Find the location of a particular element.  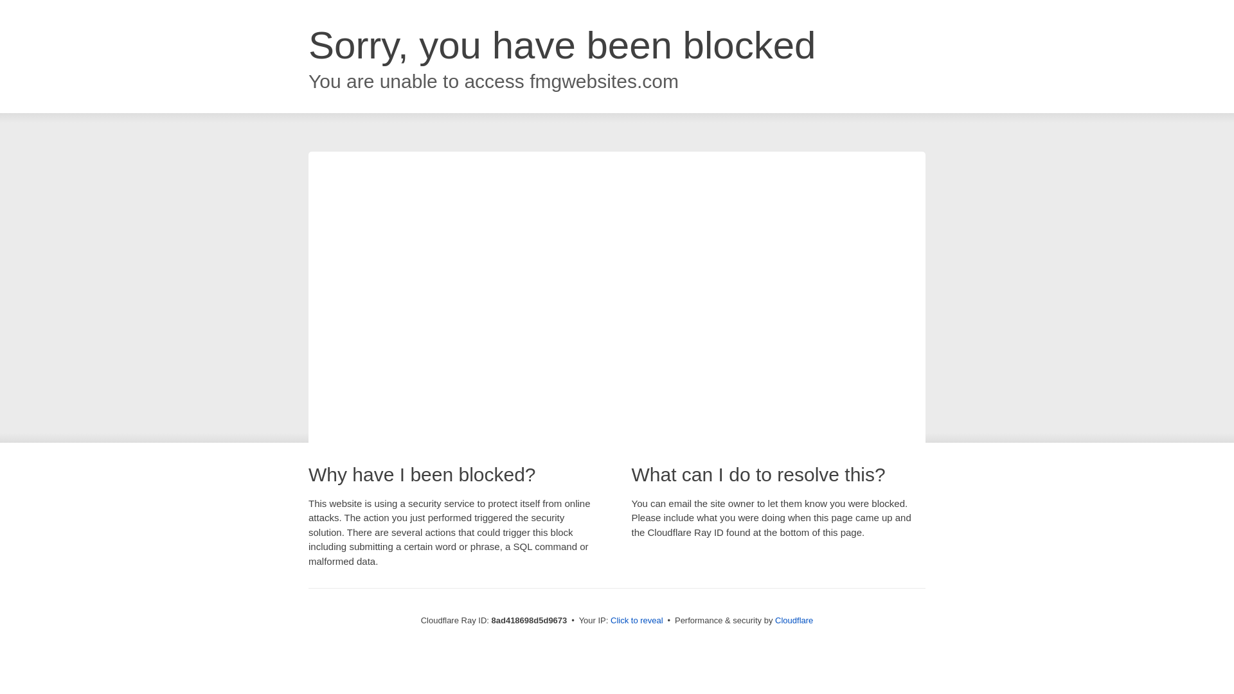

Click to reveal is located at coordinates (637, 621).